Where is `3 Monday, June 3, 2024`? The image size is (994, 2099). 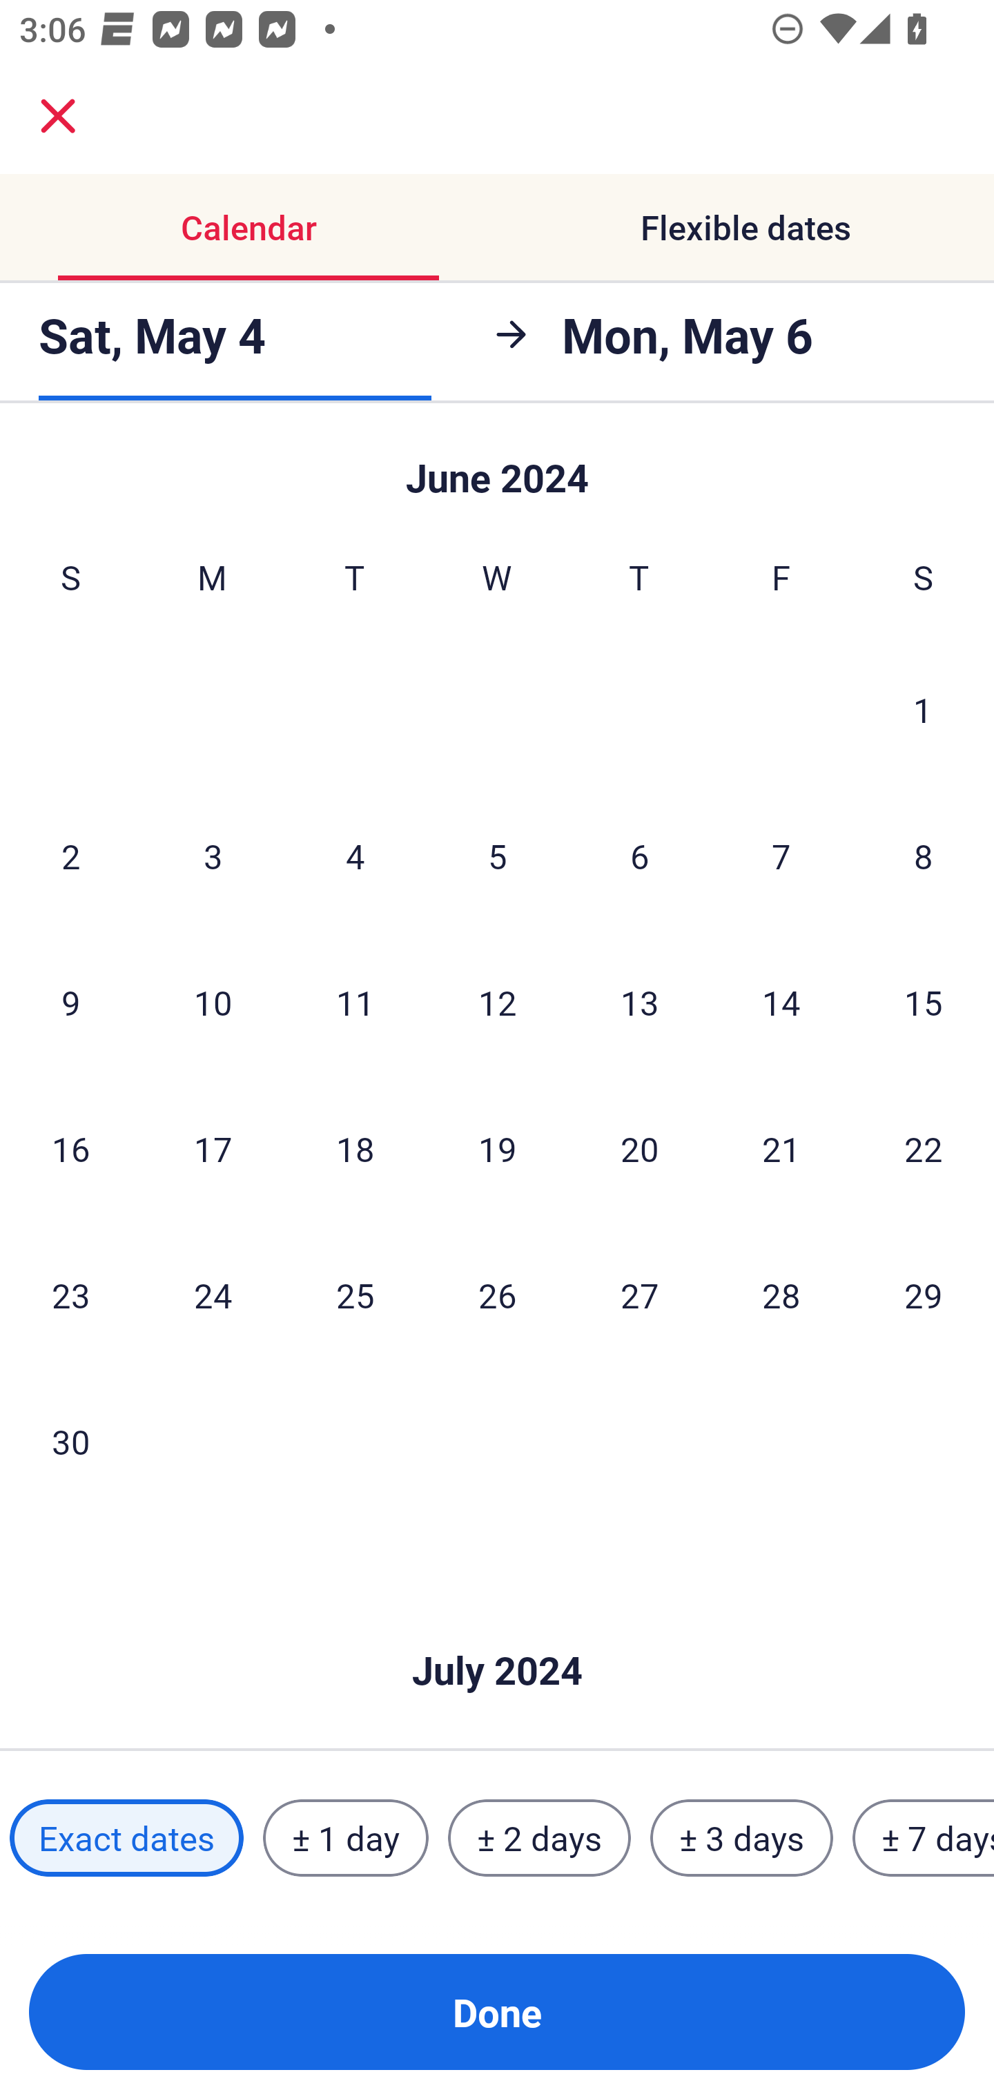
3 Monday, June 3, 2024 is located at coordinates (213, 855).